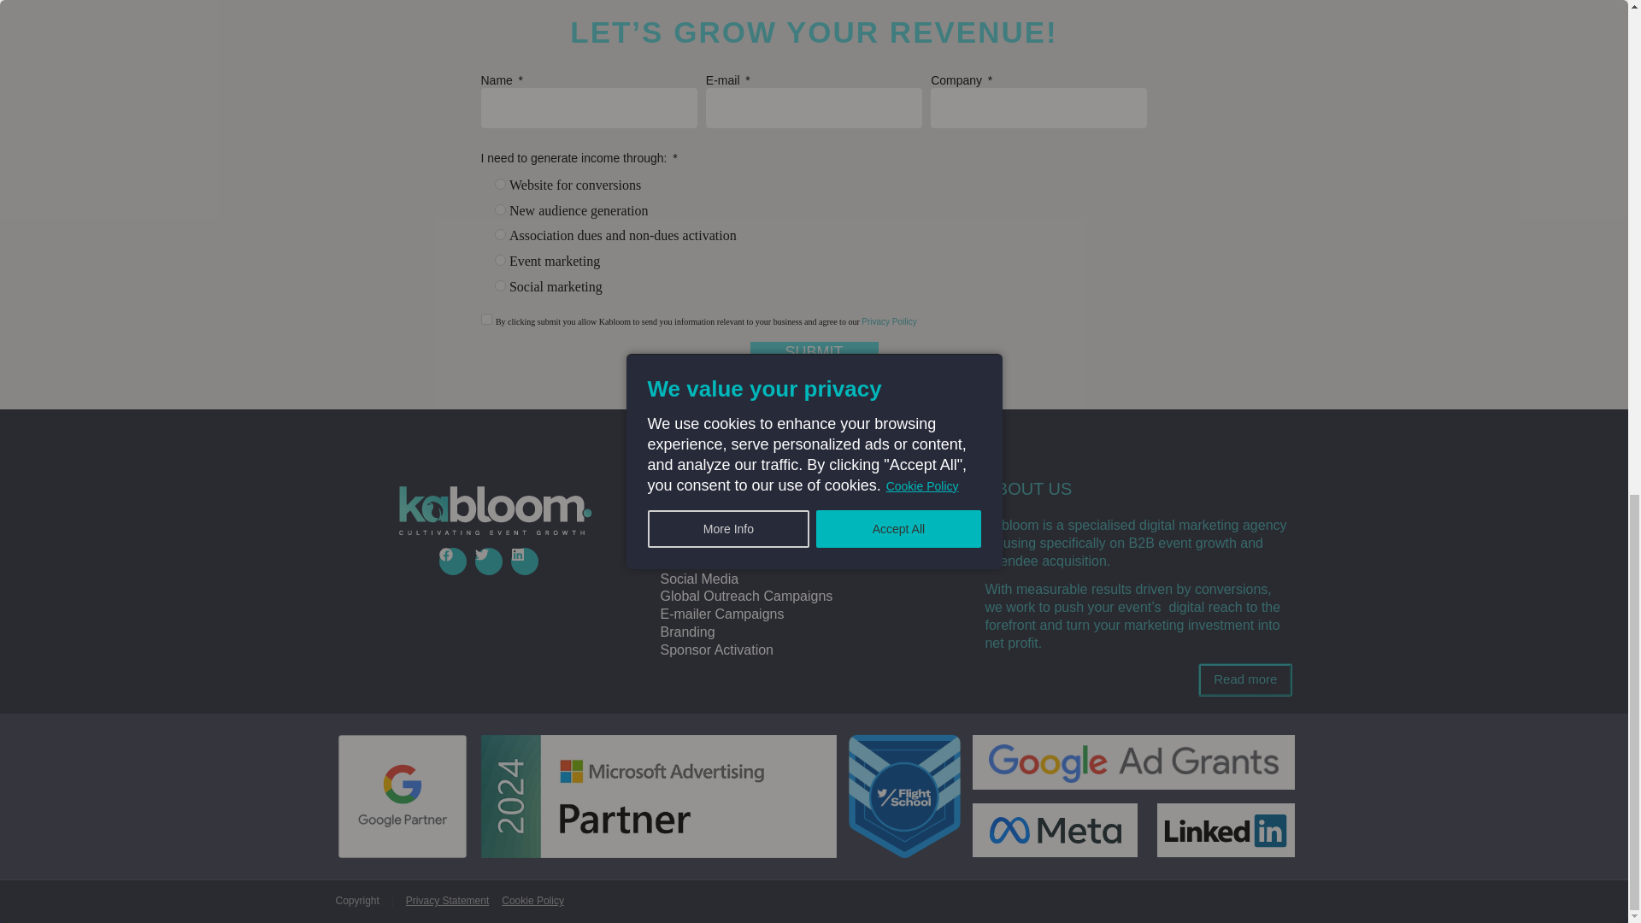 The width and height of the screenshot is (1641, 923). Describe the element at coordinates (499, 185) in the screenshot. I see `Website for conversions` at that location.